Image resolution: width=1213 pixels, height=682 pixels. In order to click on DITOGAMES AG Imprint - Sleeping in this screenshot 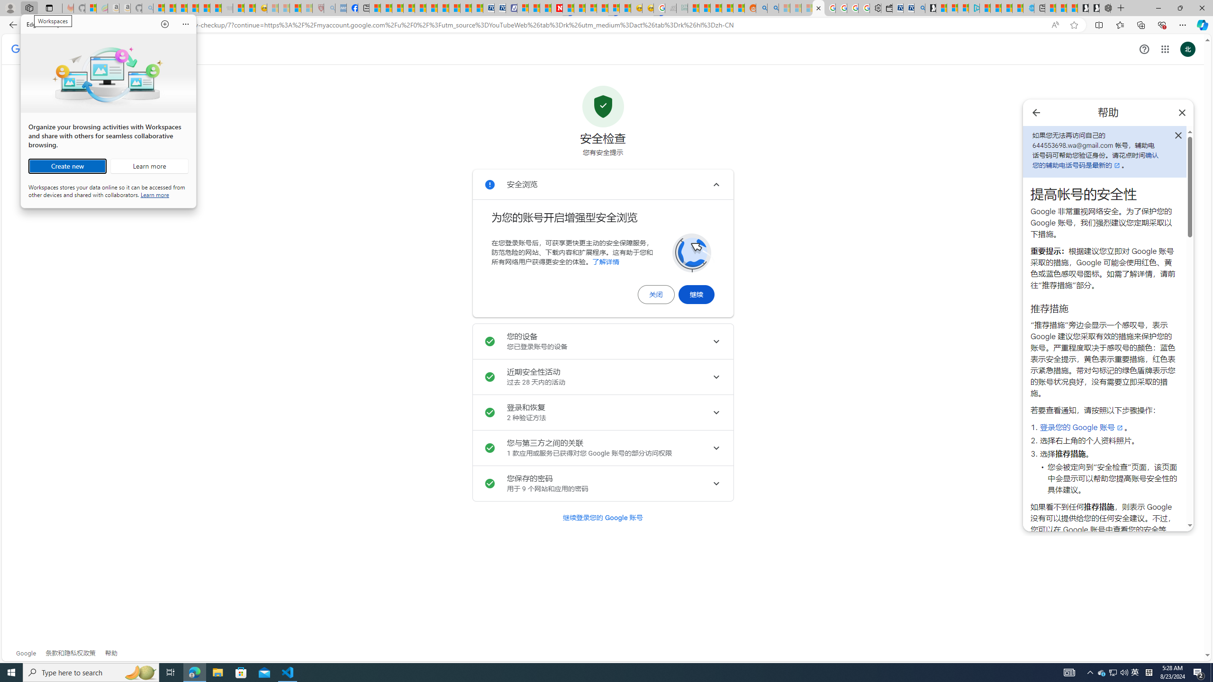, I will do `click(681, 8)`.